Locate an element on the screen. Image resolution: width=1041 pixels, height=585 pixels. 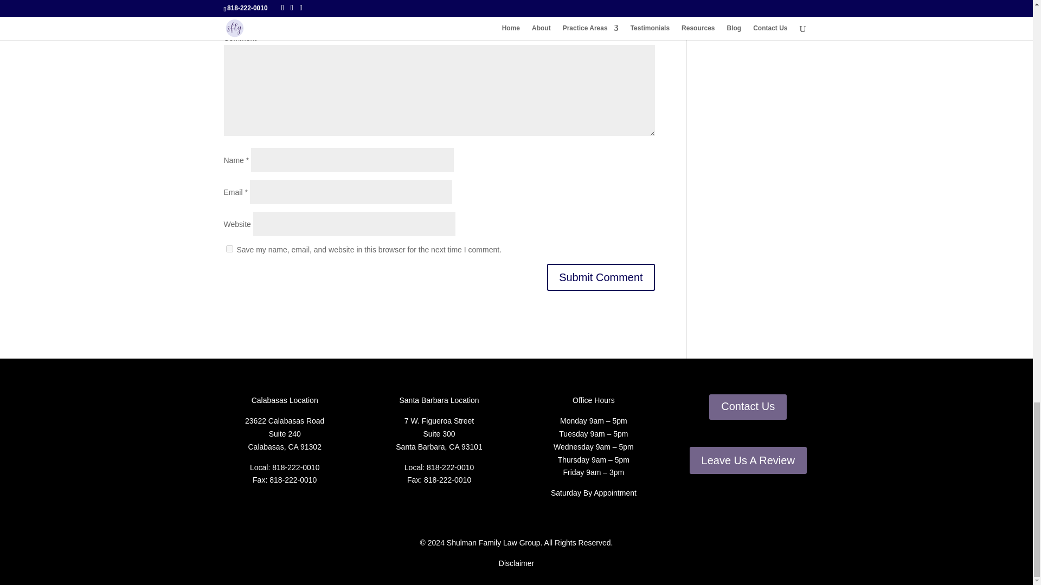
yes is located at coordinates (229, 248).